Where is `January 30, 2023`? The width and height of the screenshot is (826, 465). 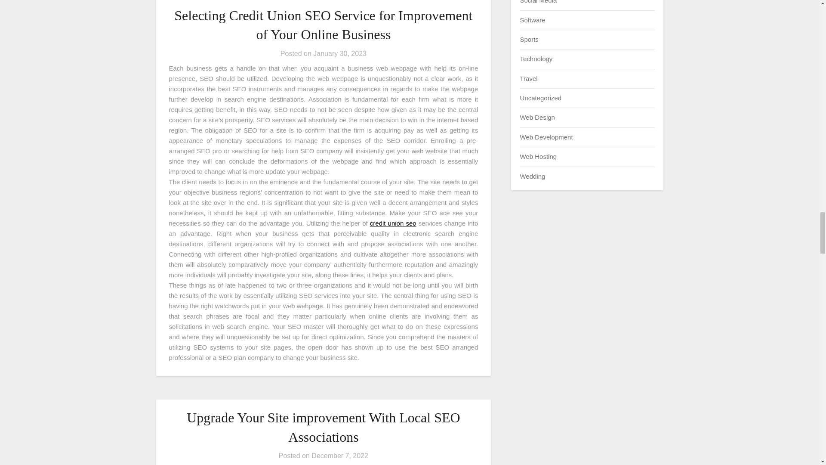 January 30, 2023 is located at coordinates (340, 53).